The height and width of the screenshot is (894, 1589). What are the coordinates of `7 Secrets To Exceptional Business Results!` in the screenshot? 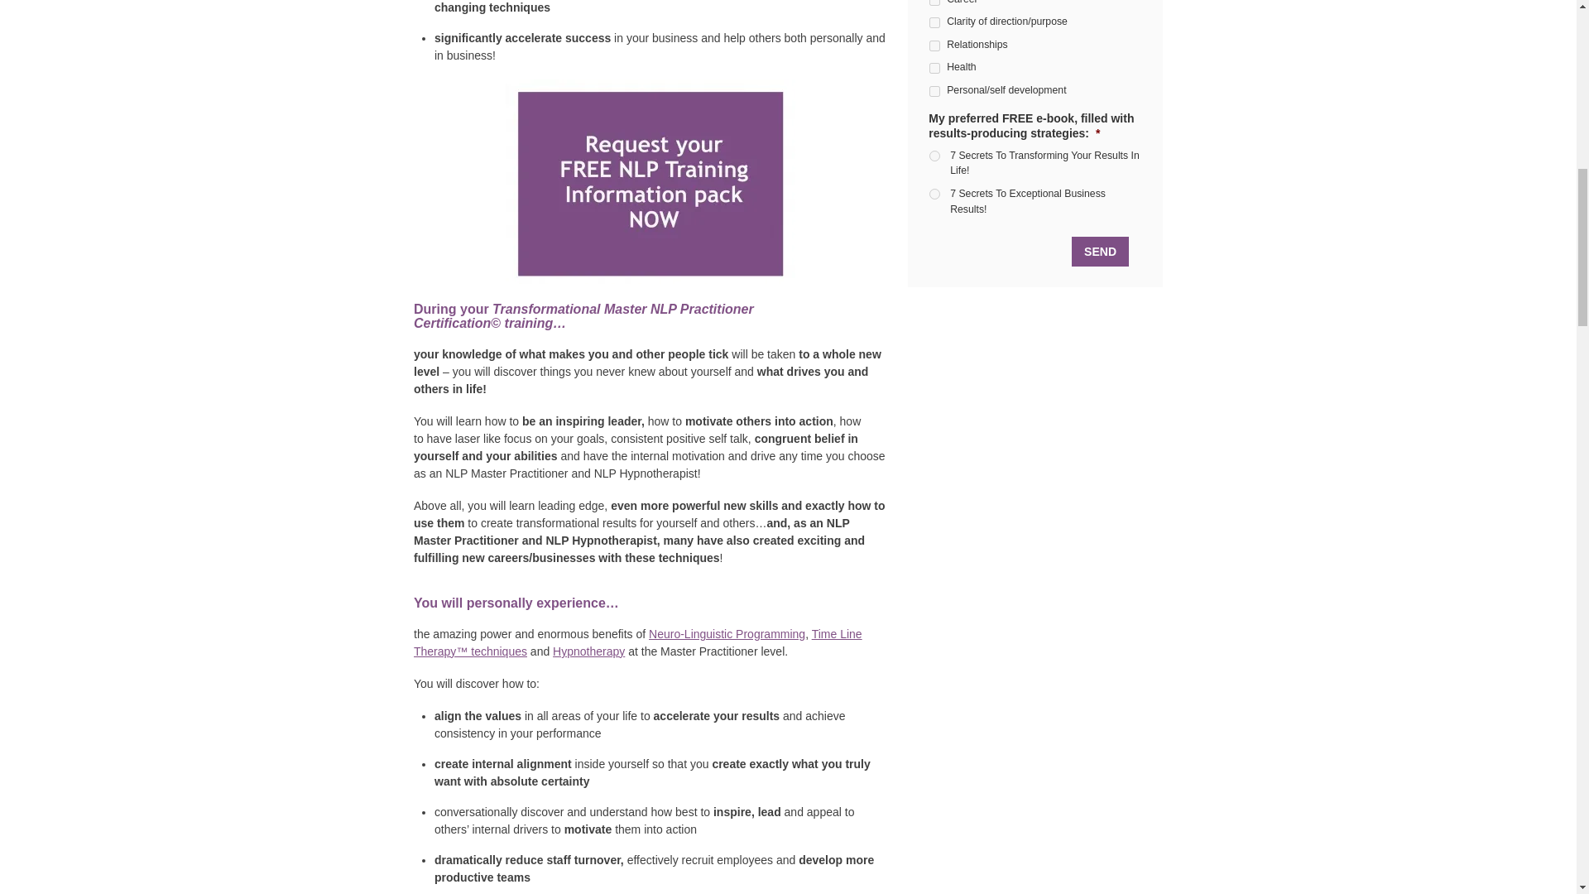 It's located at (935, 194).